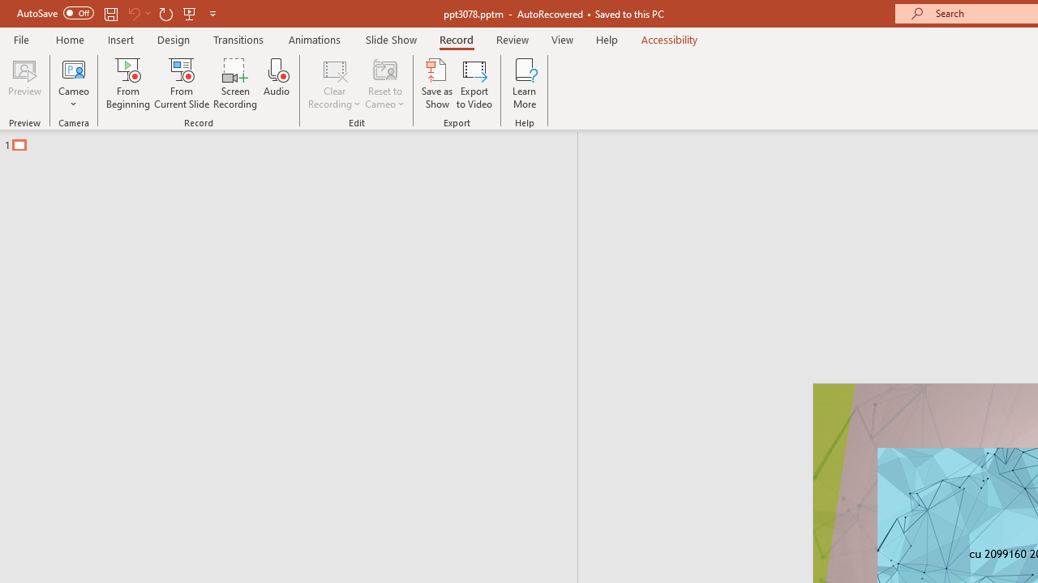 The image size is (1038, 583). I want to click on Visual Studio 2022, so click(47, 370).